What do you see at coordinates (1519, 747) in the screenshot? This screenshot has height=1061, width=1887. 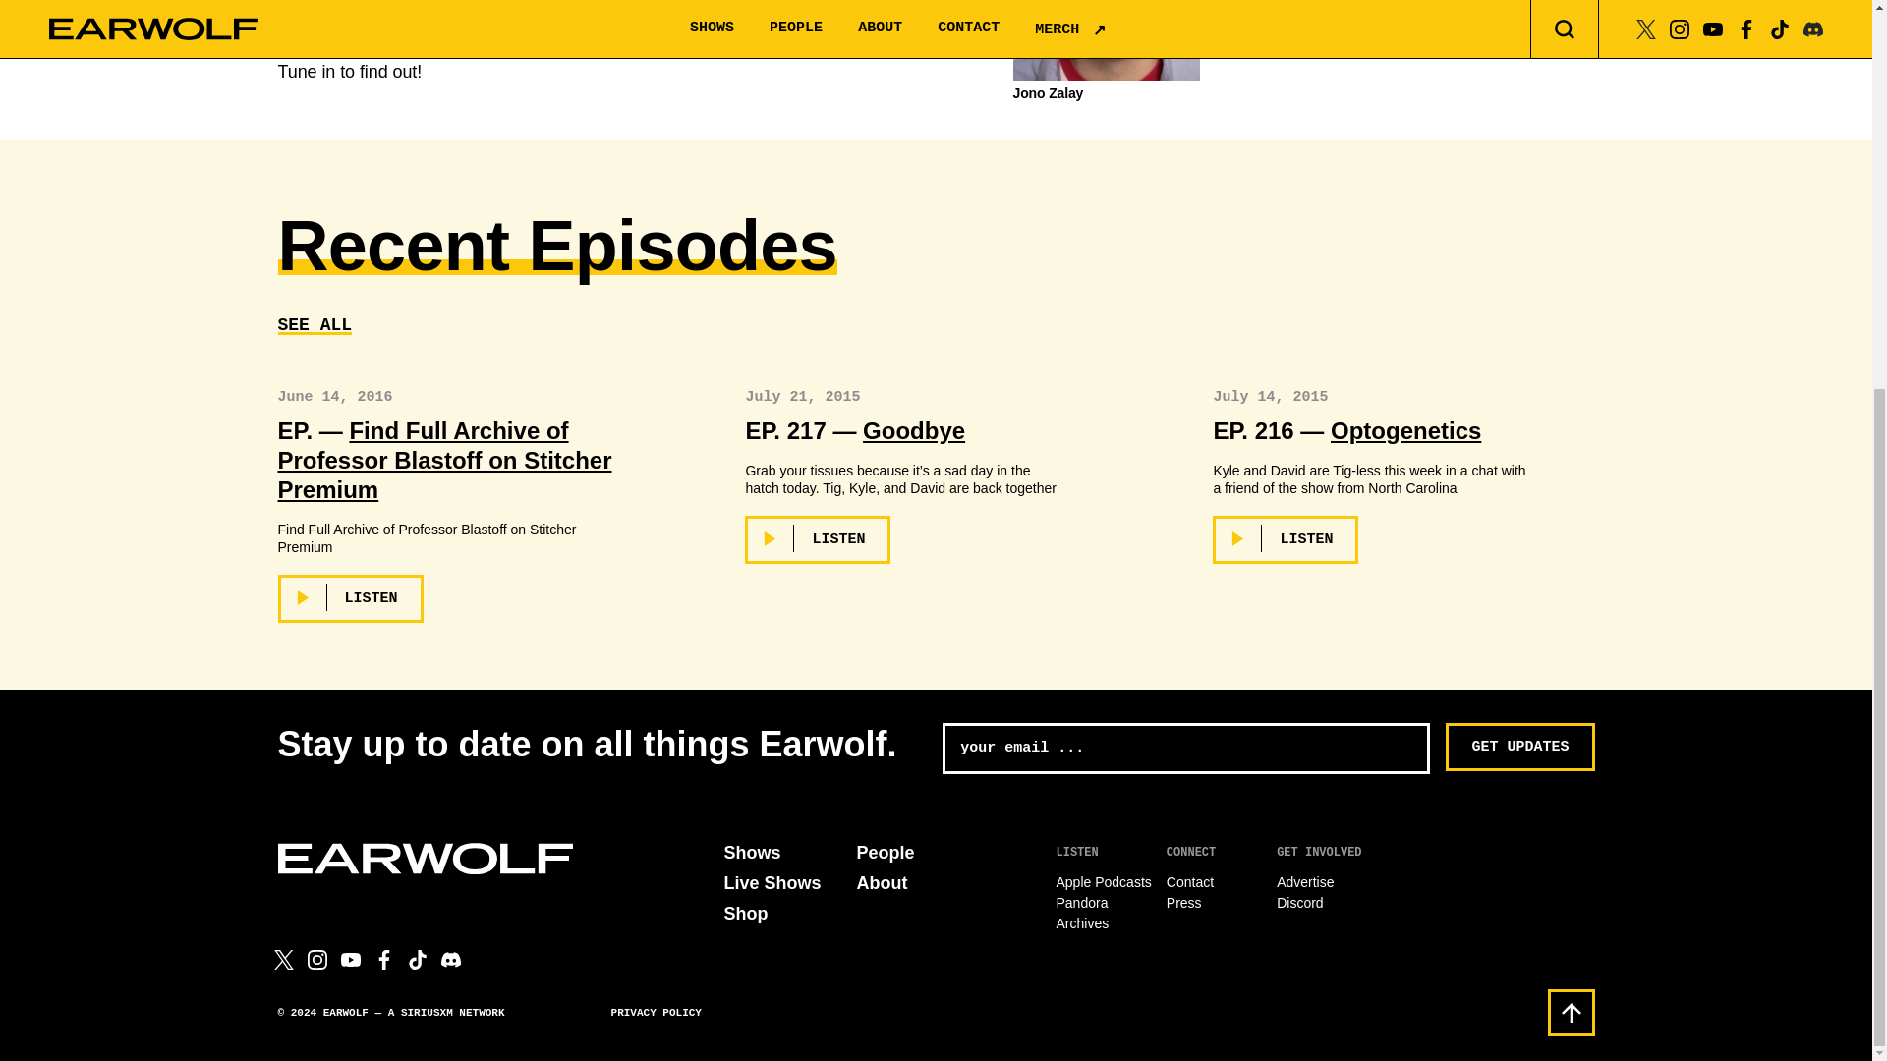 I see `Get Updates` at bounding box center [1519, 747].